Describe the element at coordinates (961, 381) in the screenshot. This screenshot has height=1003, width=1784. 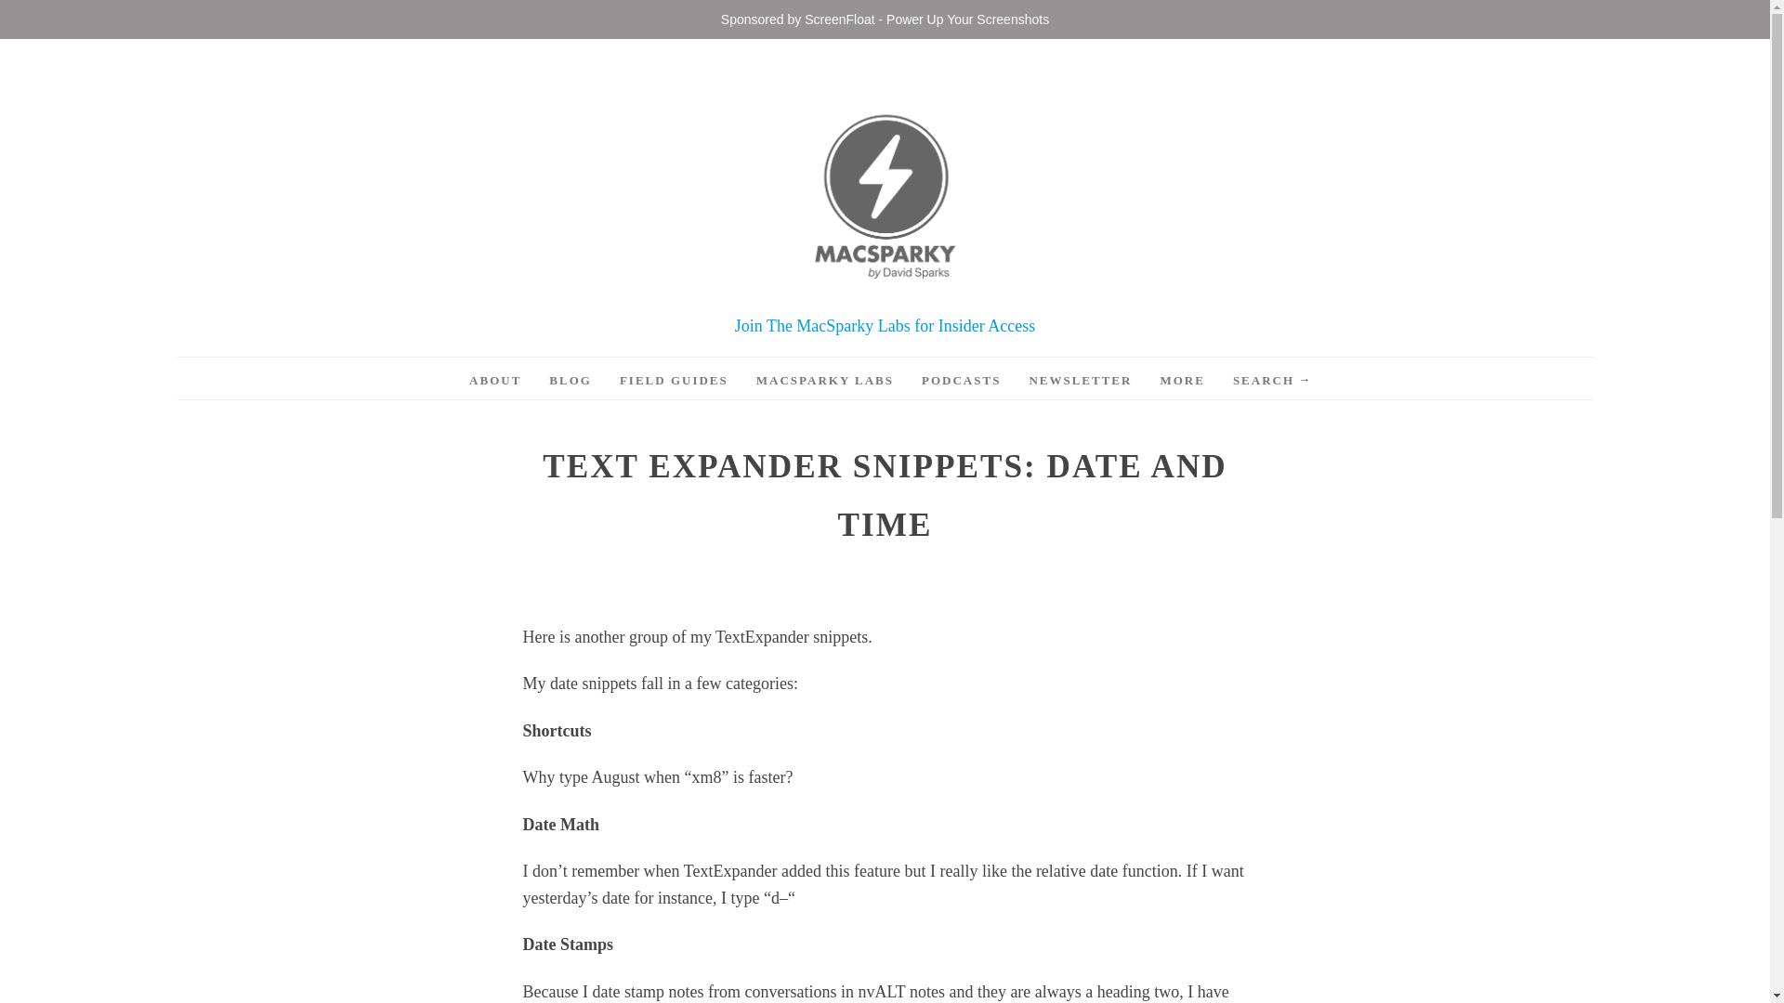
I see `PODCASTS` at that location.